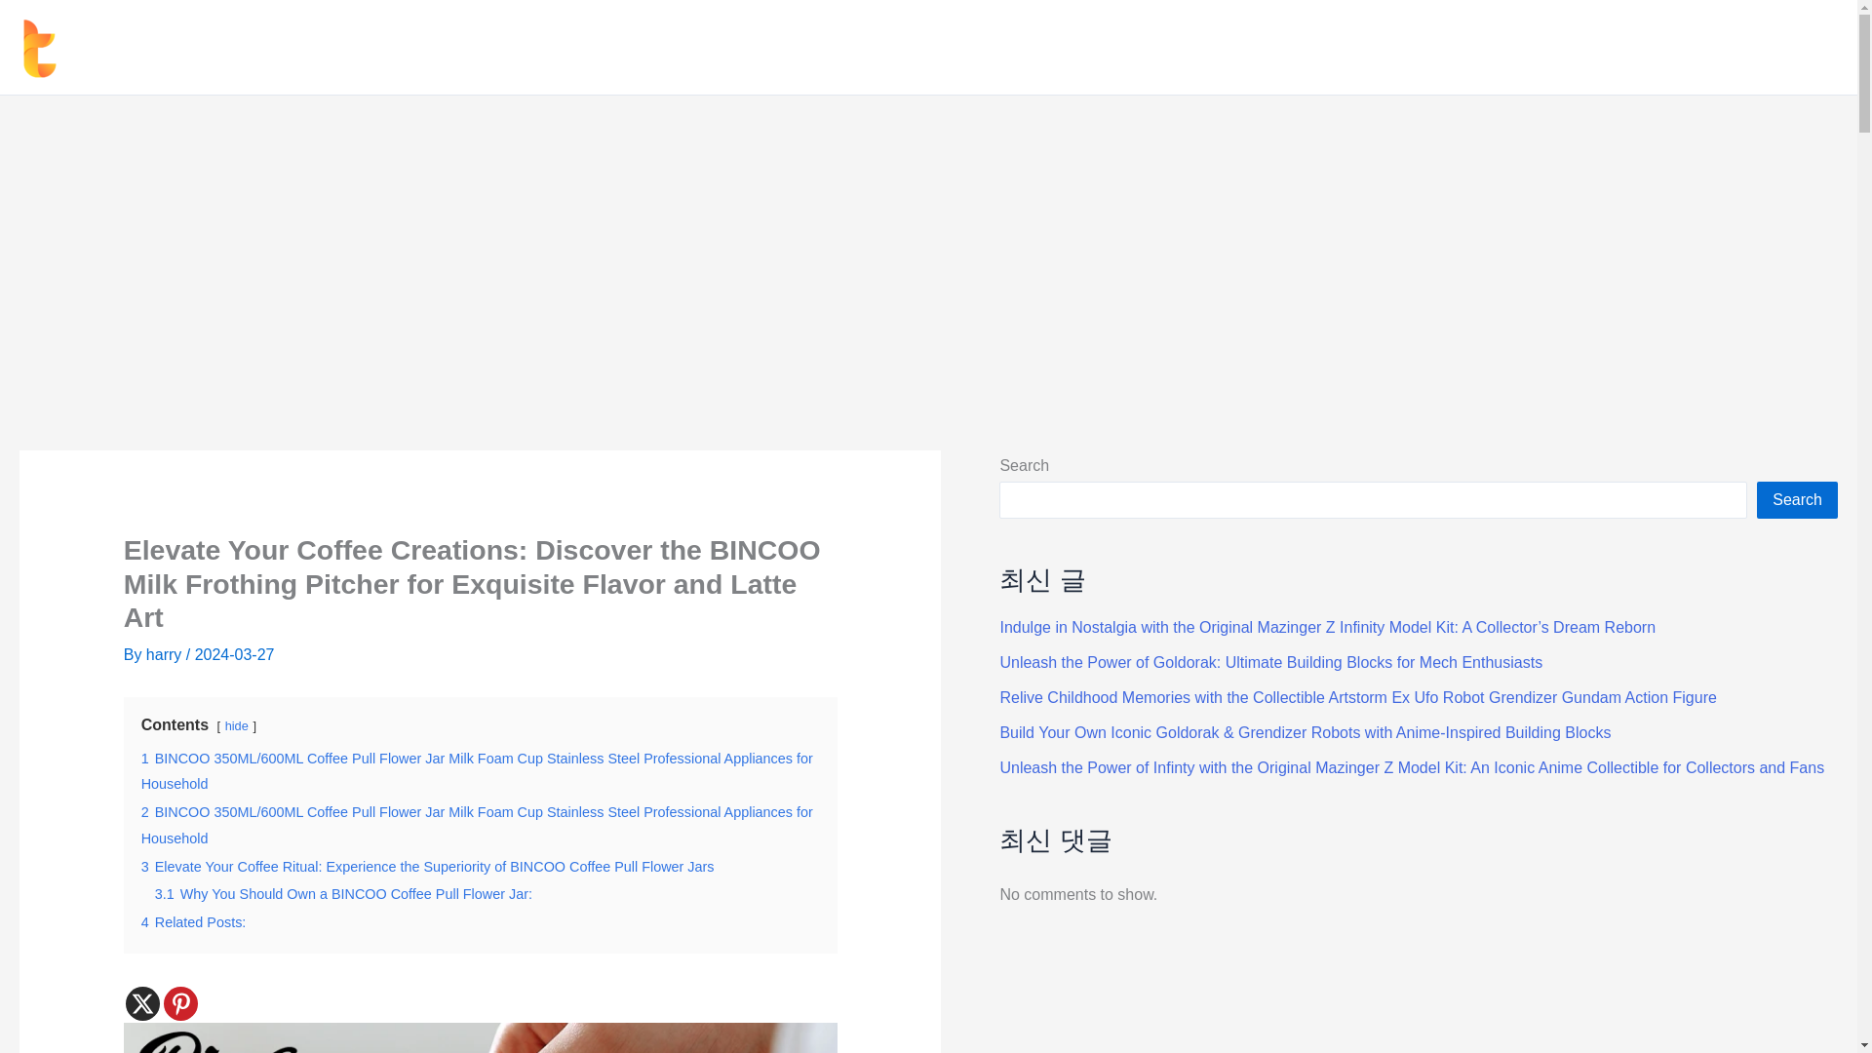 Image resolution: width=1872 pixels, height=1053 pixels. I want to click on harry, so click(166, 655).